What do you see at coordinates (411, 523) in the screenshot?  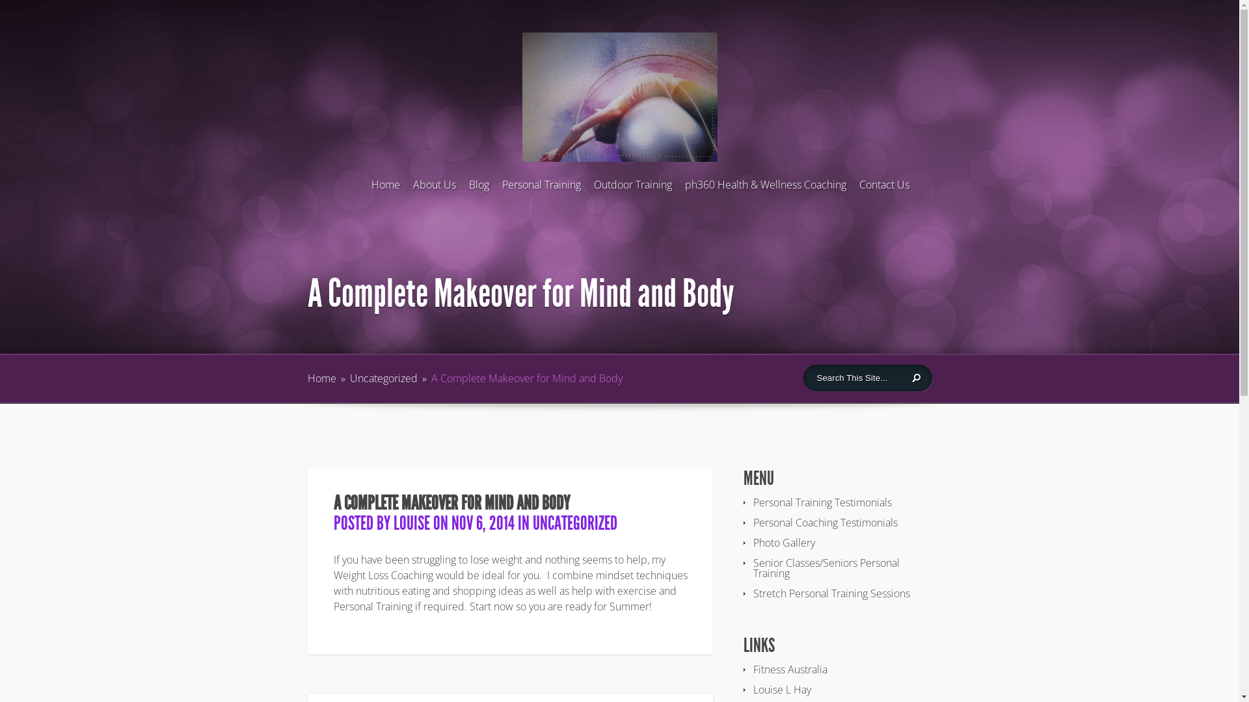 I see `LOUISE` at bounding box center [411, 523].